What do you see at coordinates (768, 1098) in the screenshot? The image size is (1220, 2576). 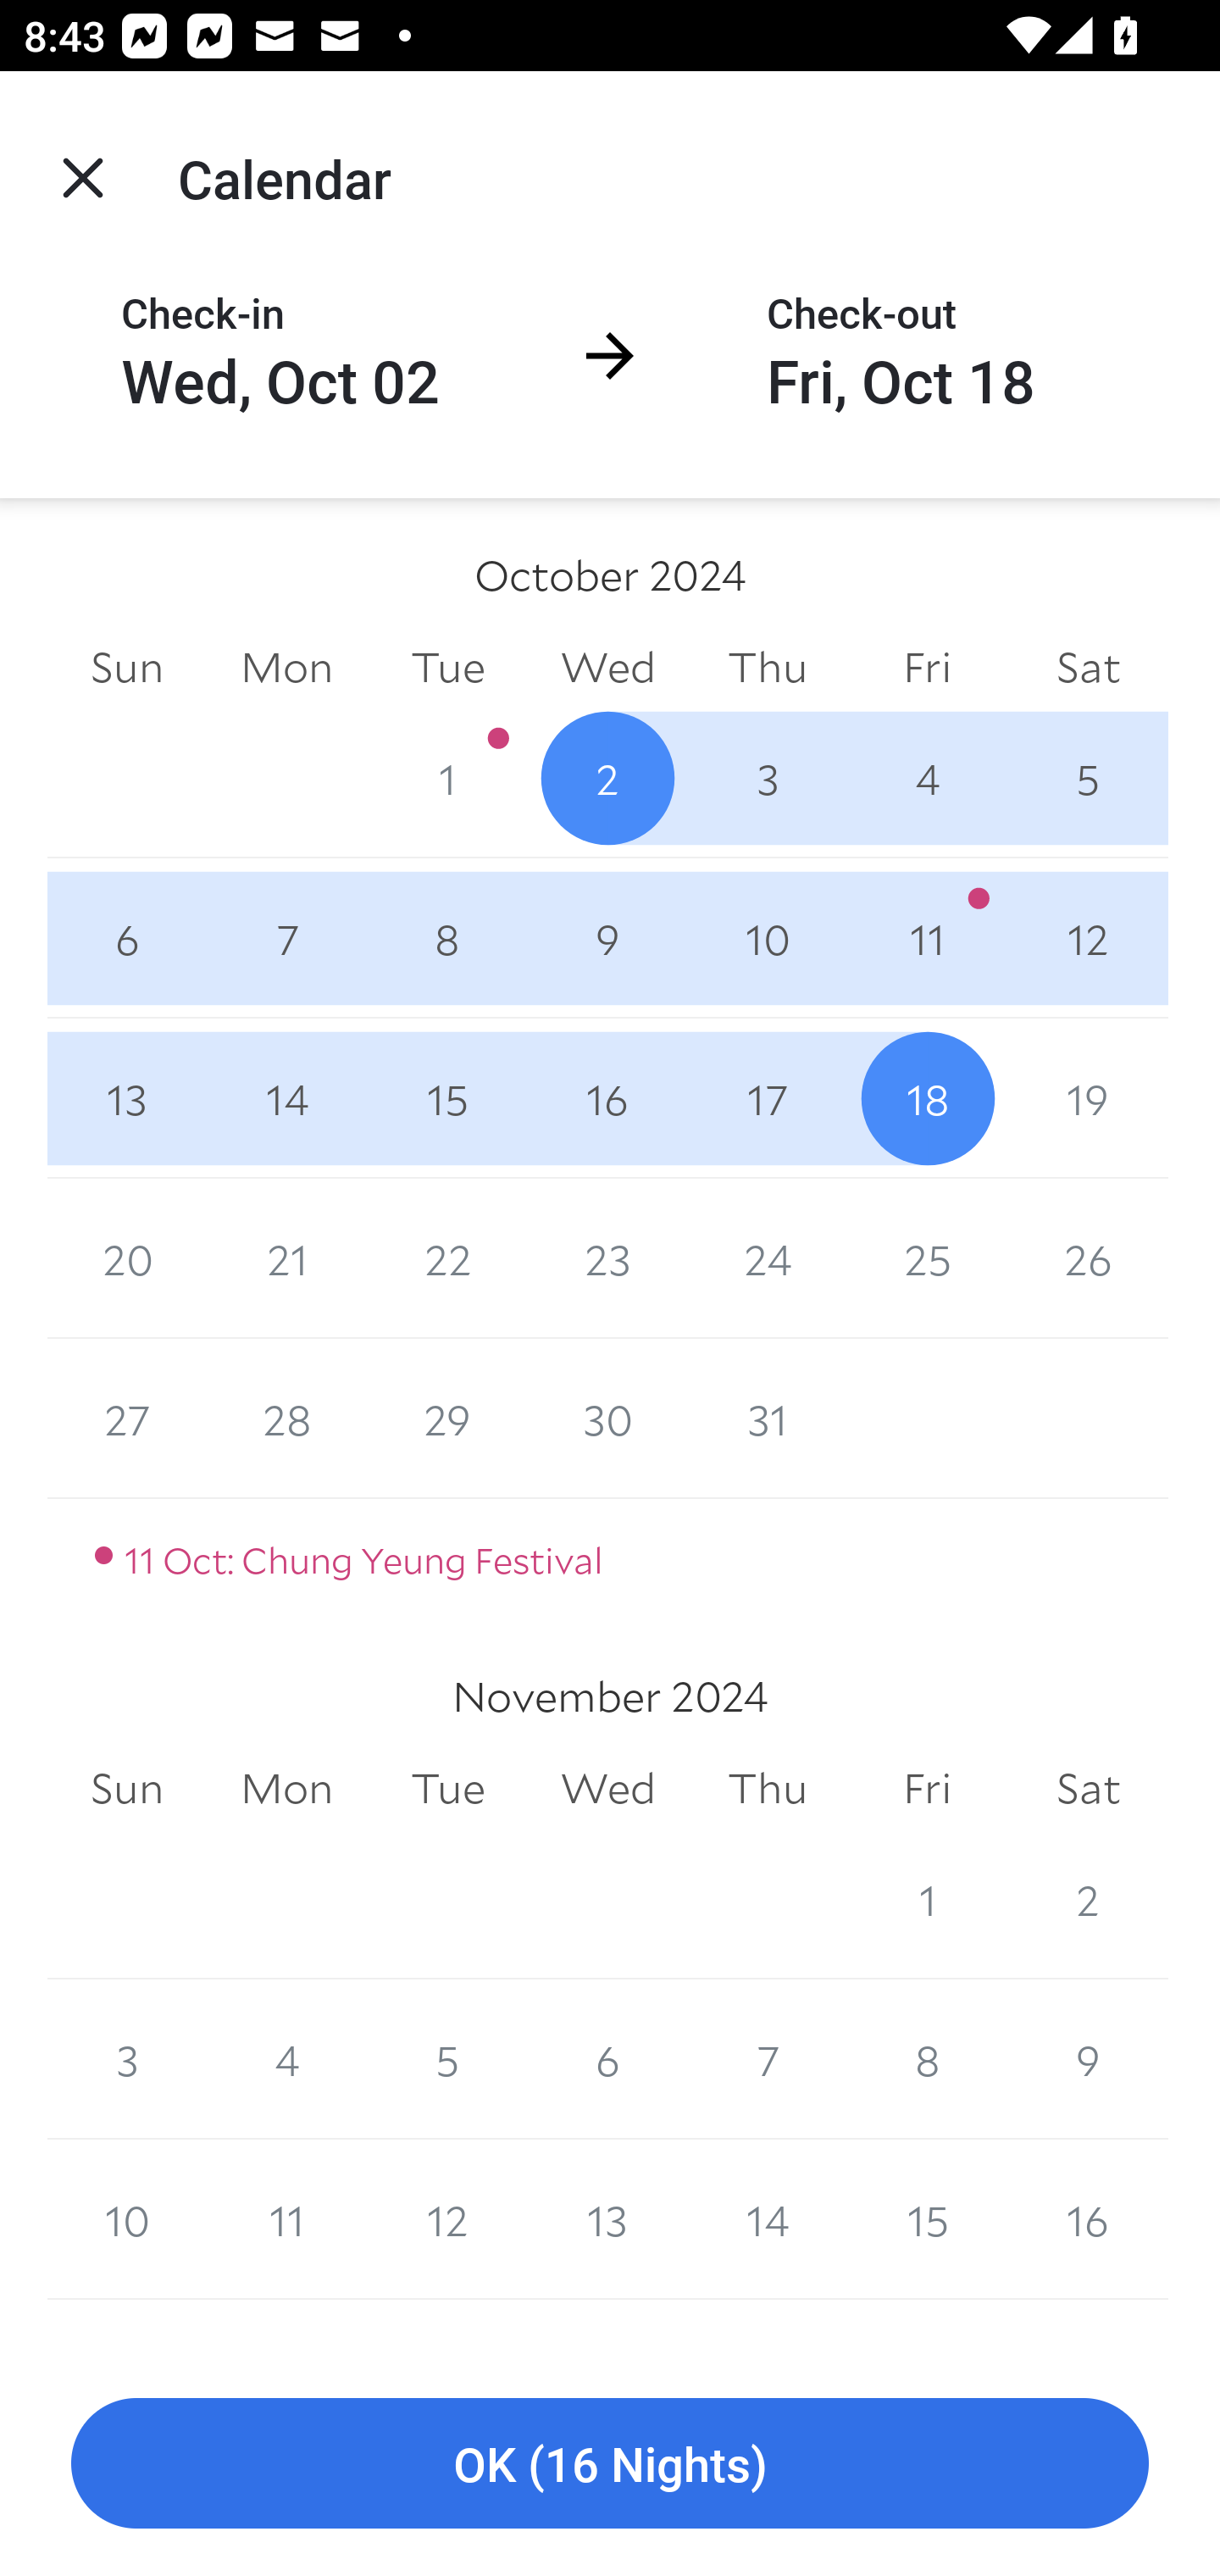 I see `17 17 October 2024` at bounding box center [768, 1098].